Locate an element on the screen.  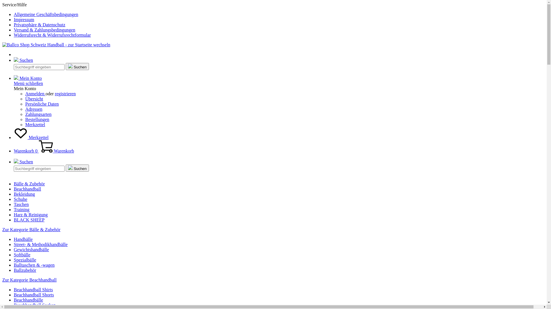
Zur Kategorie Beachhandball is located at coordinates (29, 280).